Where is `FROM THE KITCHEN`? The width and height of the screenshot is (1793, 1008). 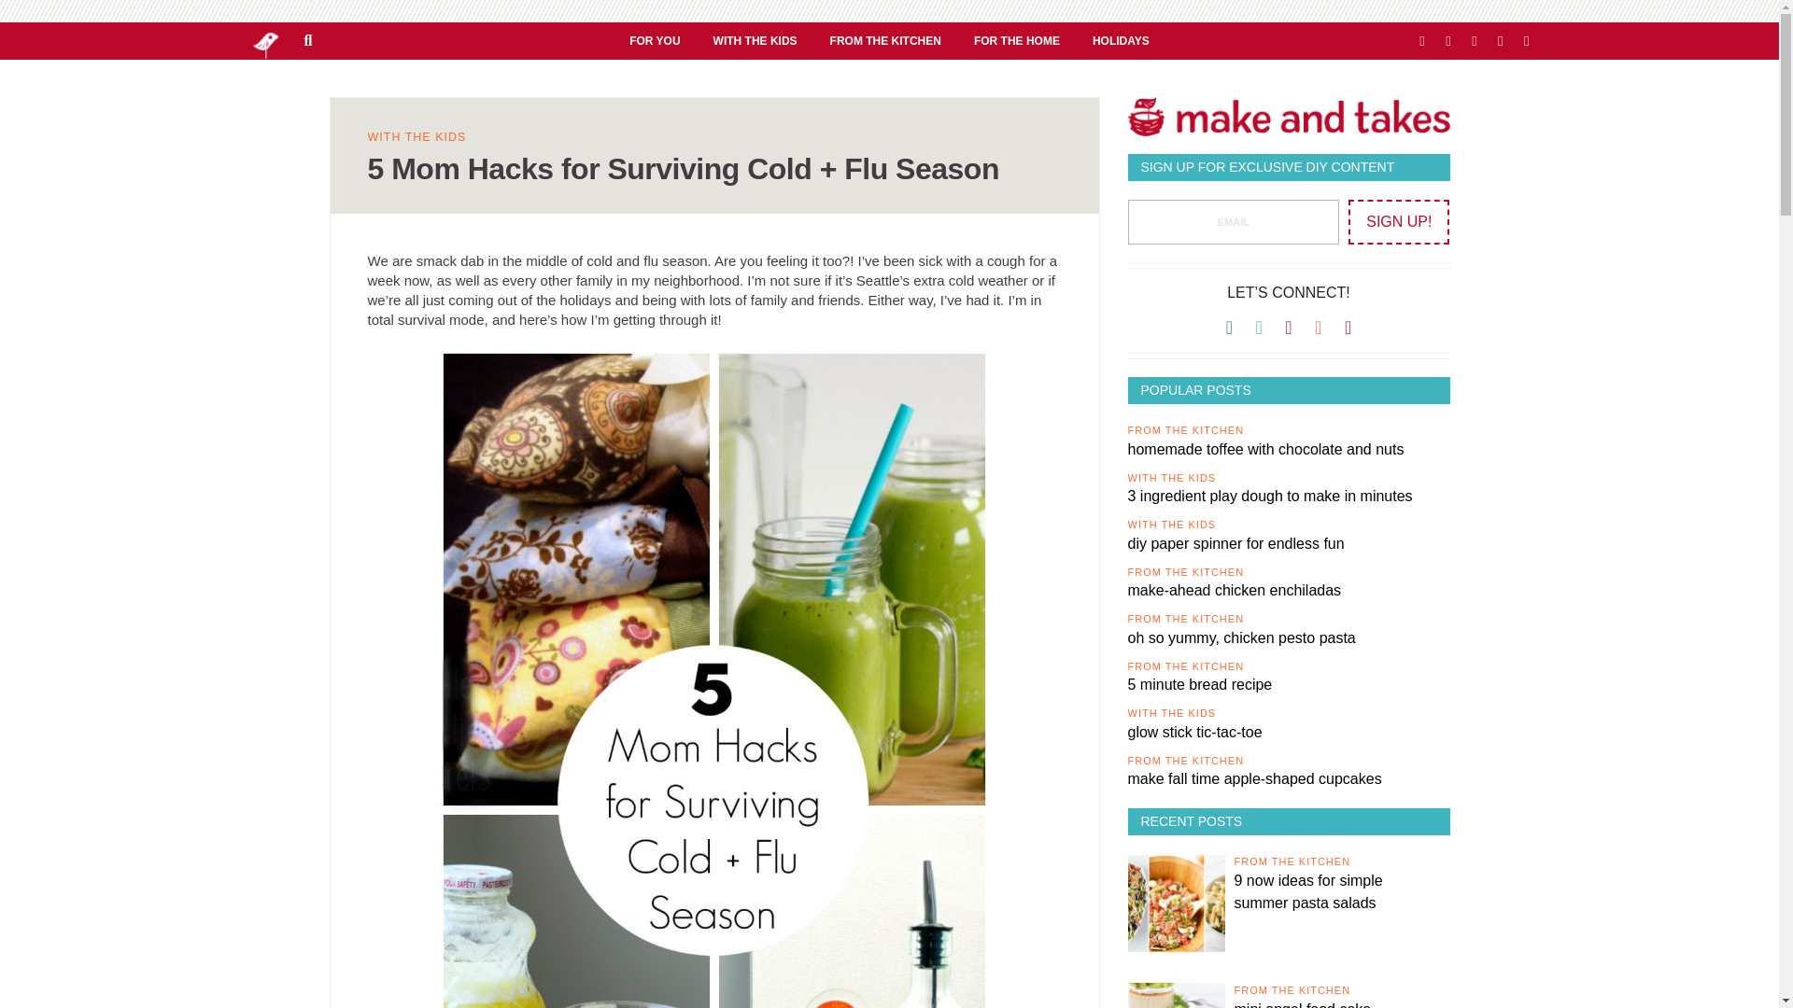 FROM THE KITCHEN is located at coordinates (885, 40).